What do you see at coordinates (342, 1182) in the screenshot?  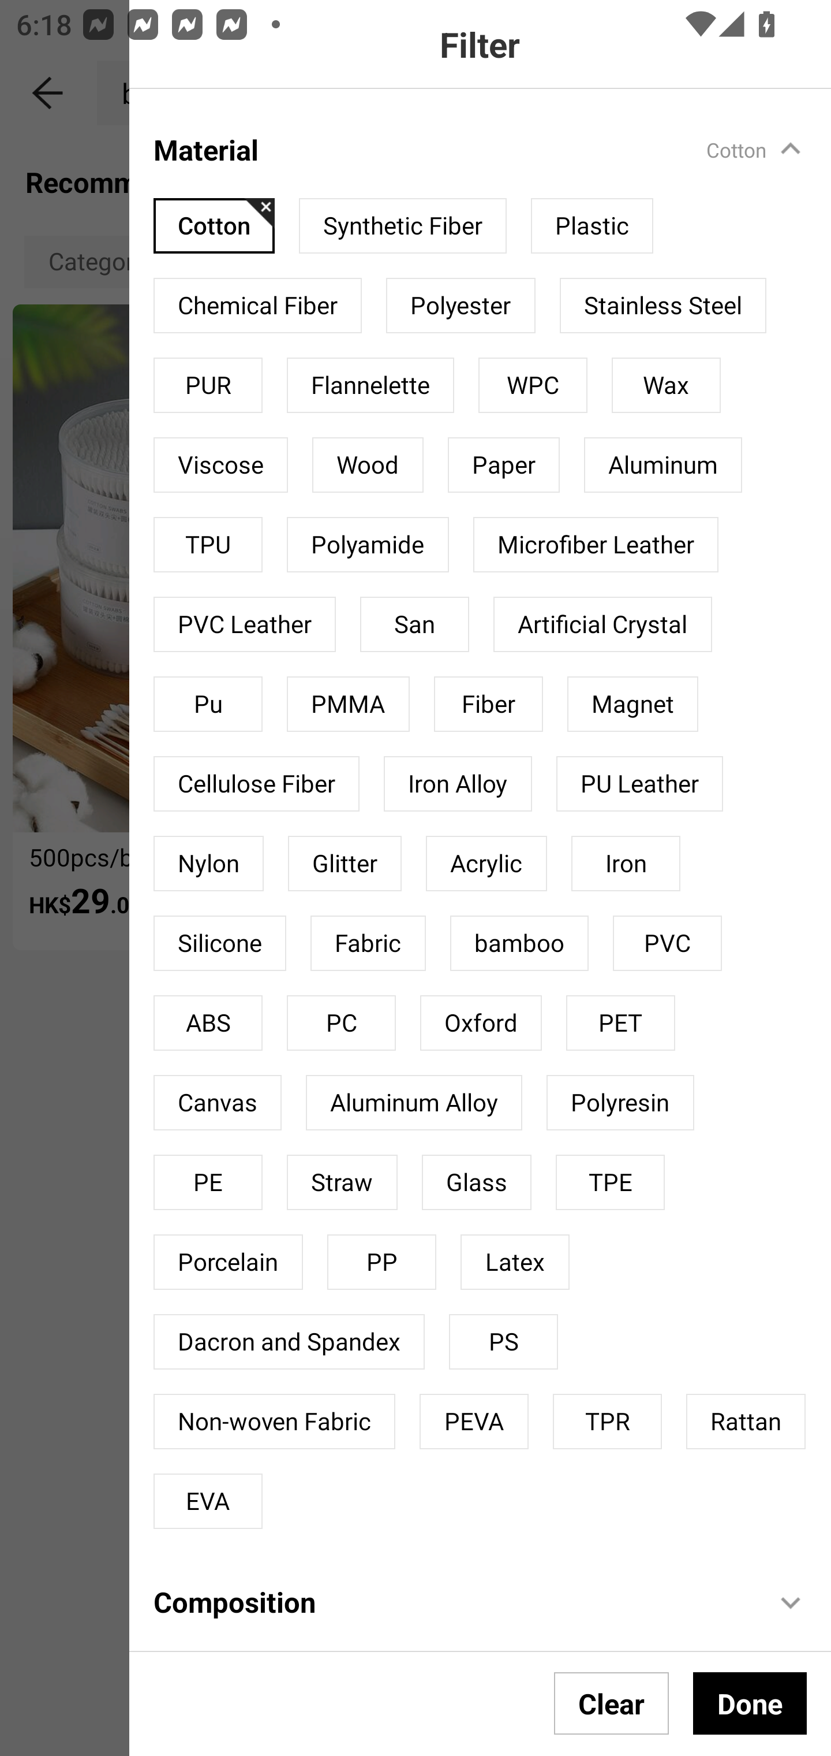 I see `Straw` at bounding box center [342, 1182].